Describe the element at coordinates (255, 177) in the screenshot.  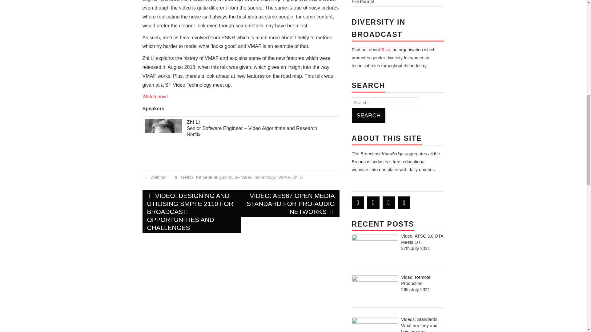
I see `SF Video Technology` at that location.